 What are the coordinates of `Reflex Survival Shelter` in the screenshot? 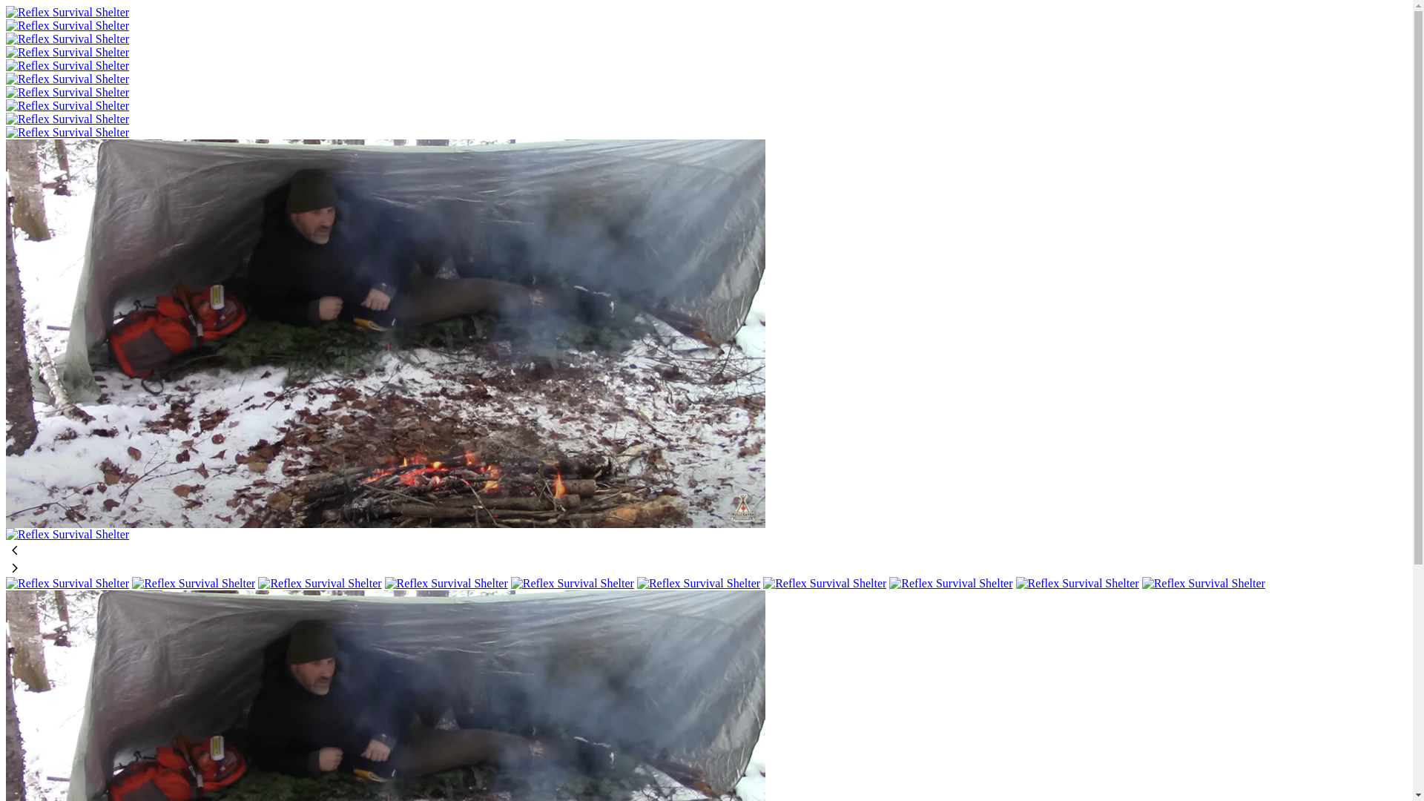 It's located at (67, 52).